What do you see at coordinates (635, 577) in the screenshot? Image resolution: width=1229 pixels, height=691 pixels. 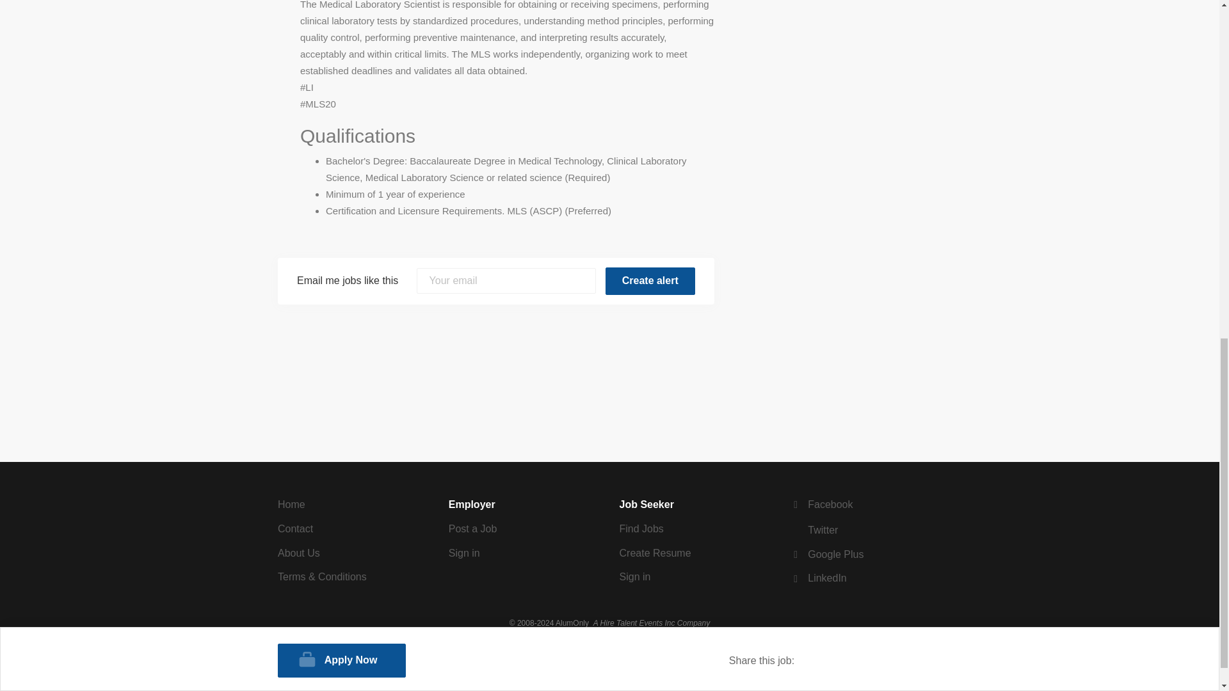 I see `Sign in` at bounding box center [635, 577].